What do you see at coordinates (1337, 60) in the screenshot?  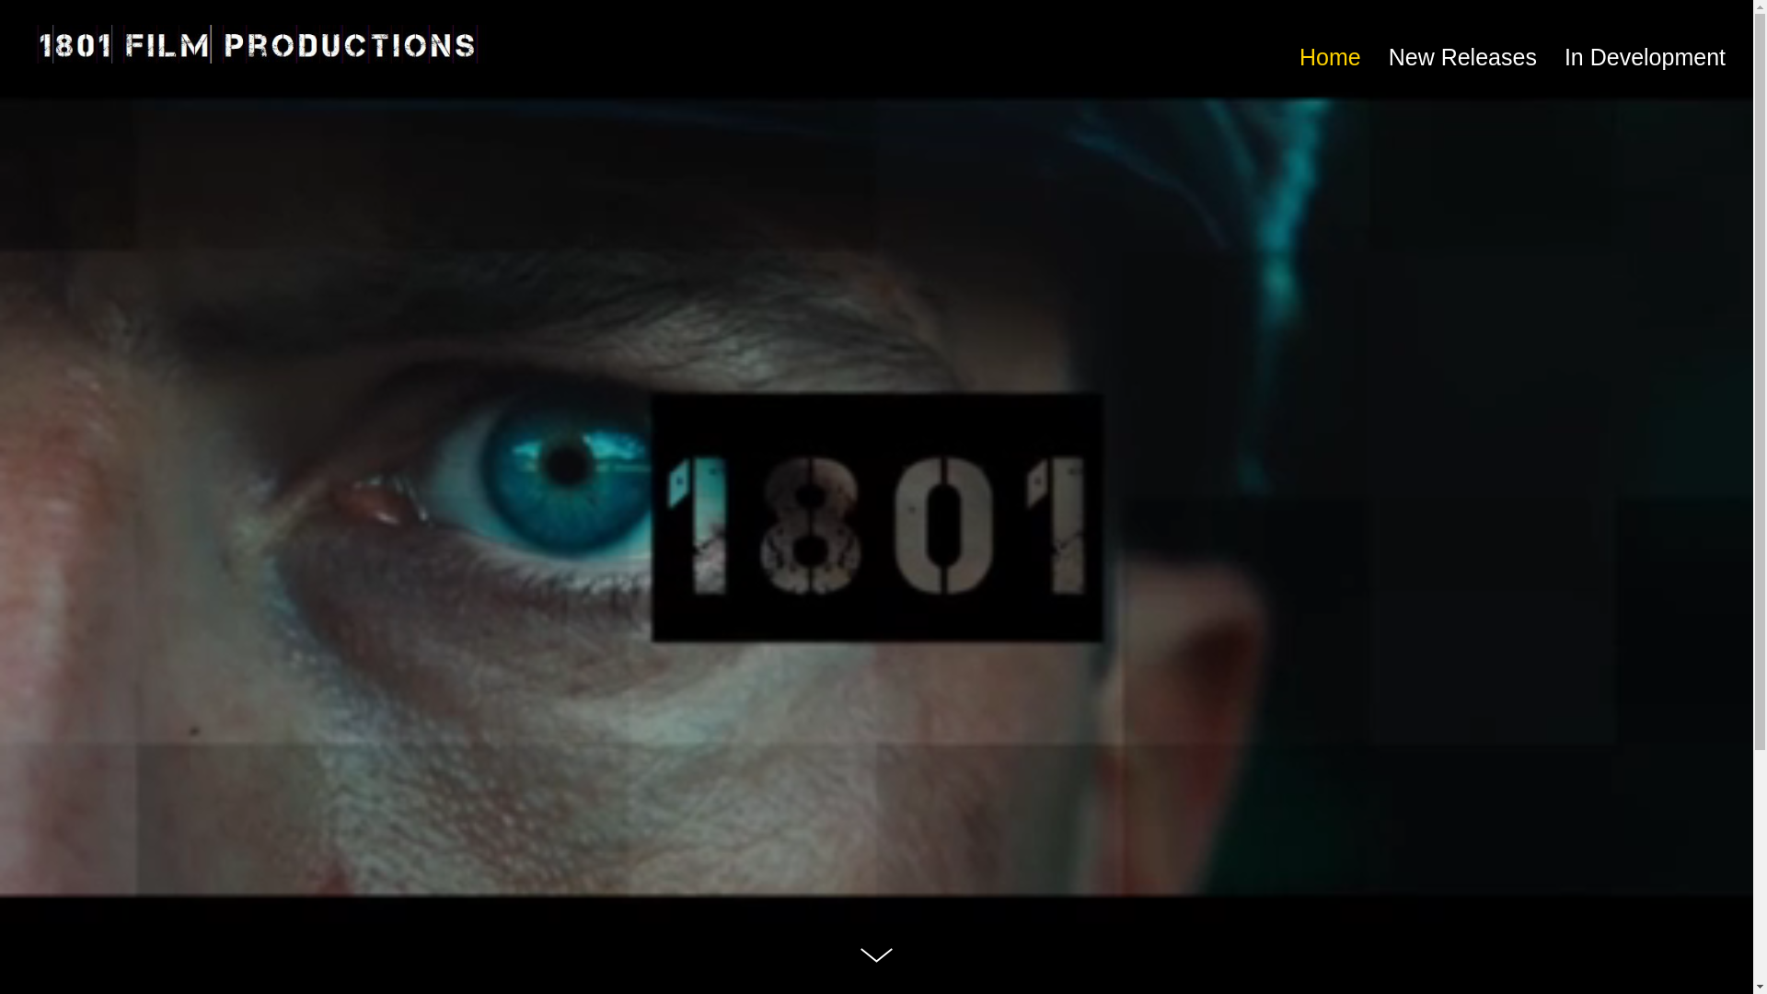 I see `Home` at bounding box center [1337, 60].